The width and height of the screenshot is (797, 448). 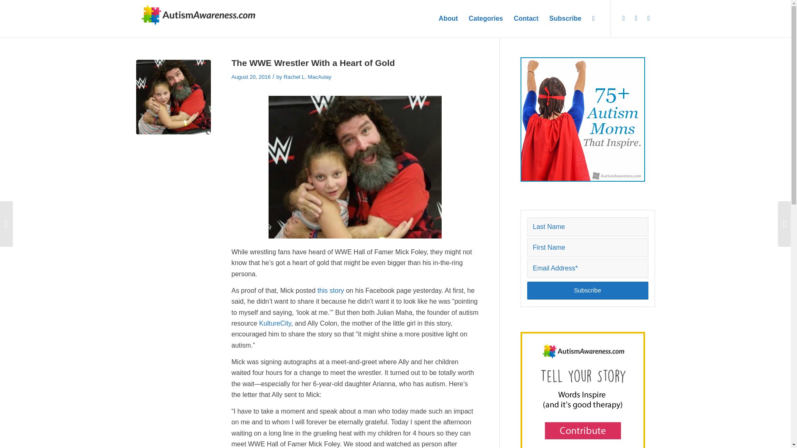 I want to click on Subscribe, so click(x=588, y=290).